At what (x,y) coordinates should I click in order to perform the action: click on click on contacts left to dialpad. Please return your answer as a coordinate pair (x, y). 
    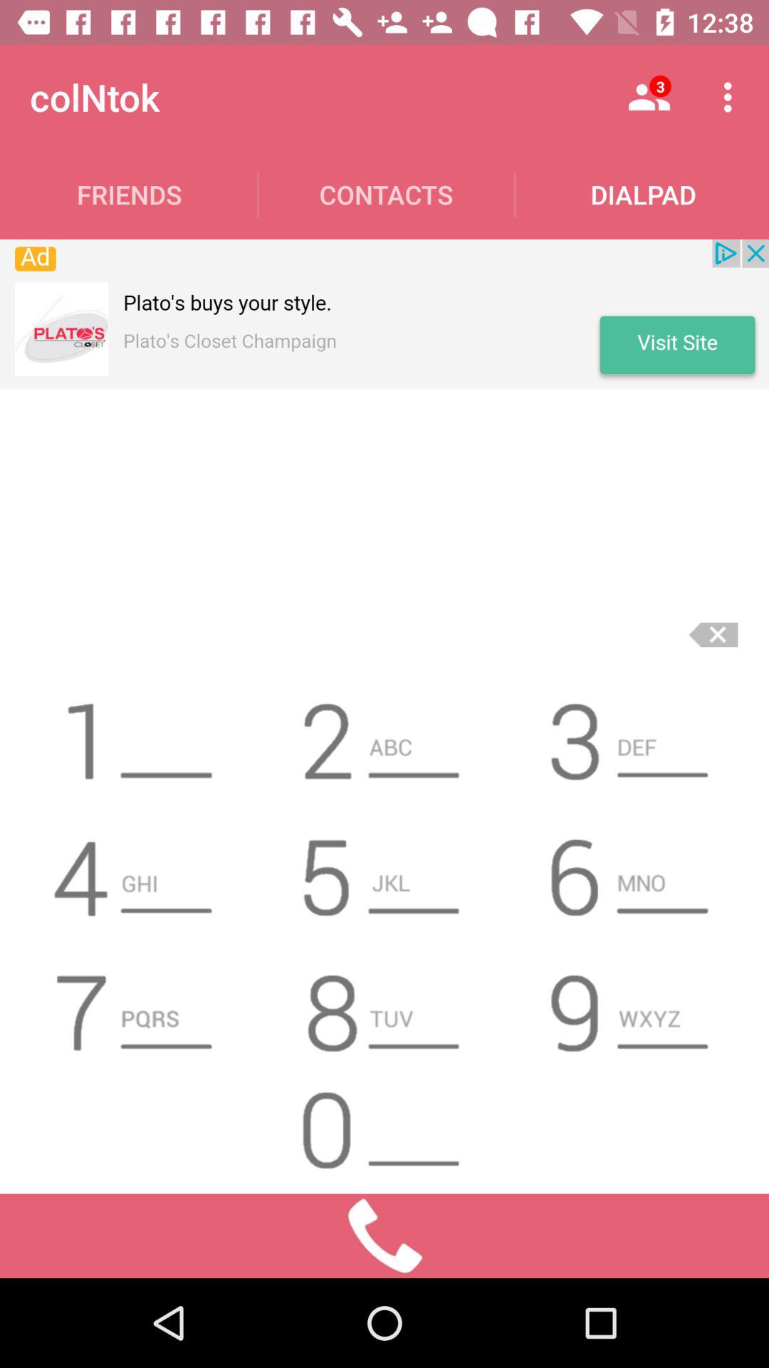
    Looking at the image, I should click on (386, 194).